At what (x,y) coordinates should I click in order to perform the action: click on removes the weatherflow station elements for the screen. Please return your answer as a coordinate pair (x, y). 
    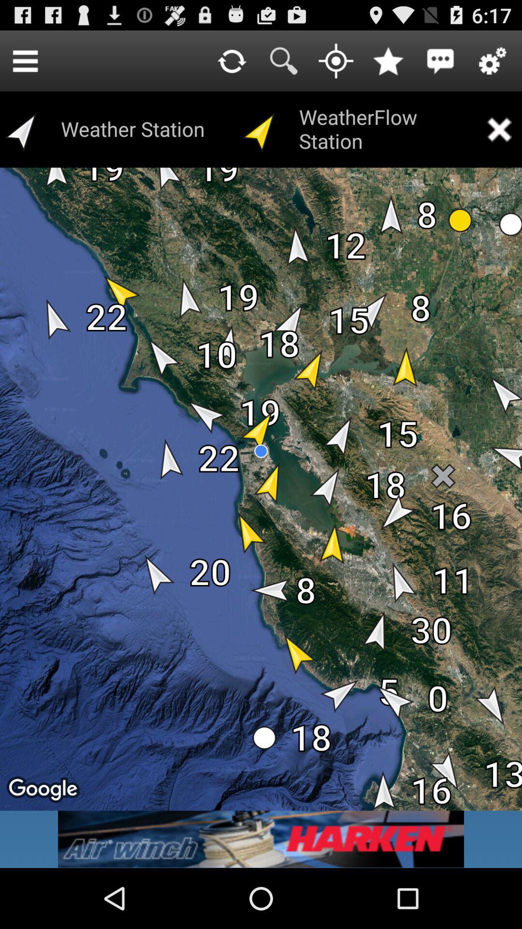
    Looking at the image, I should click on (499, 130).